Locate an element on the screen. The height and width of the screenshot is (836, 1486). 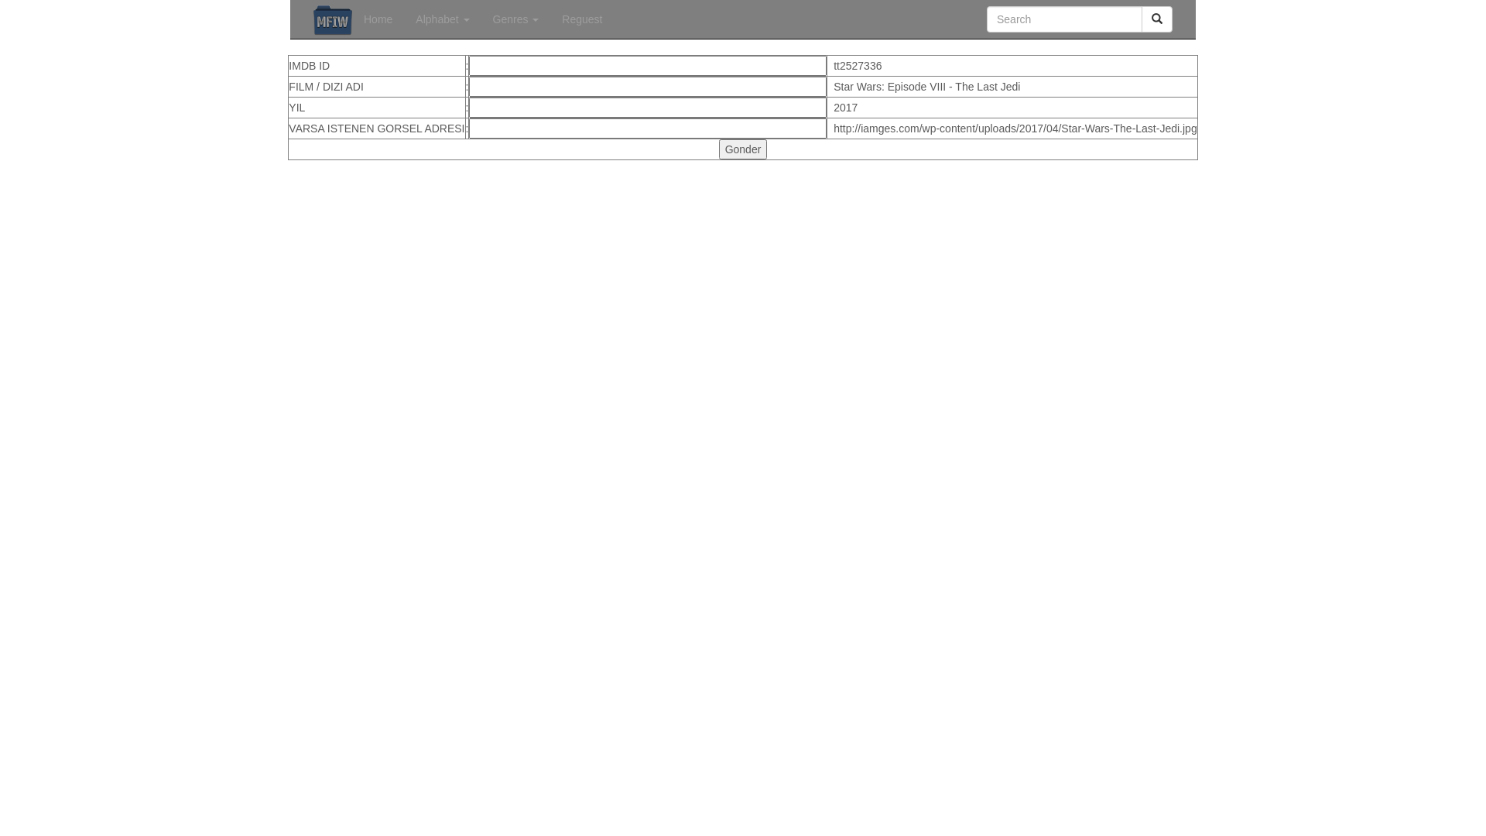
Home is located at coordinates (378, 19).